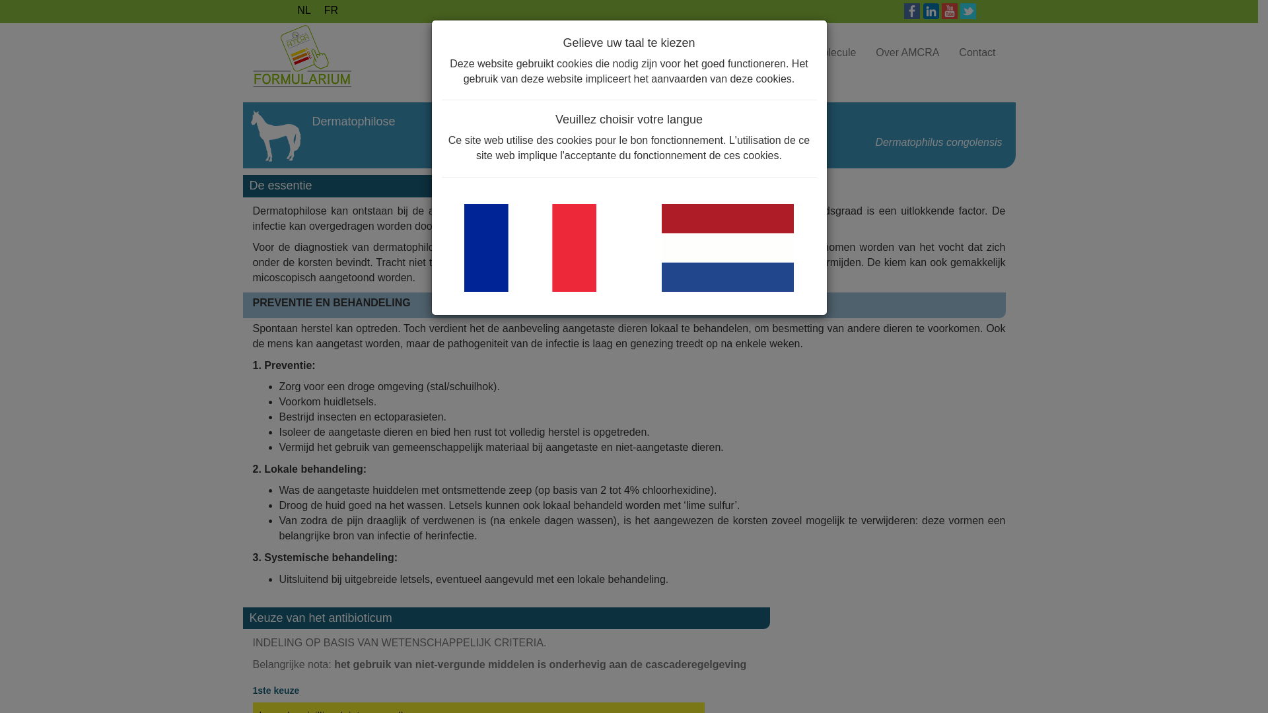 This screenshot has width=1268, height=713. Describe the element at coordinates (304, 11) in the screenshot. I see `NL` at that location.